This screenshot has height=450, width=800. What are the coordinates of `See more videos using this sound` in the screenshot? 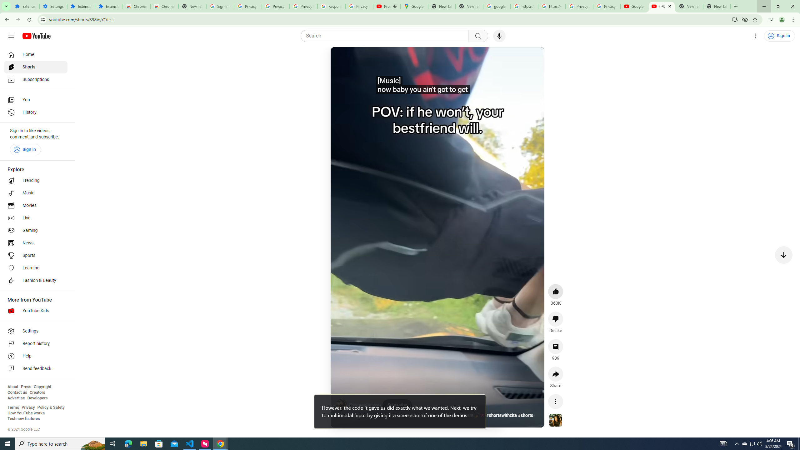 It's located at (556, 421).